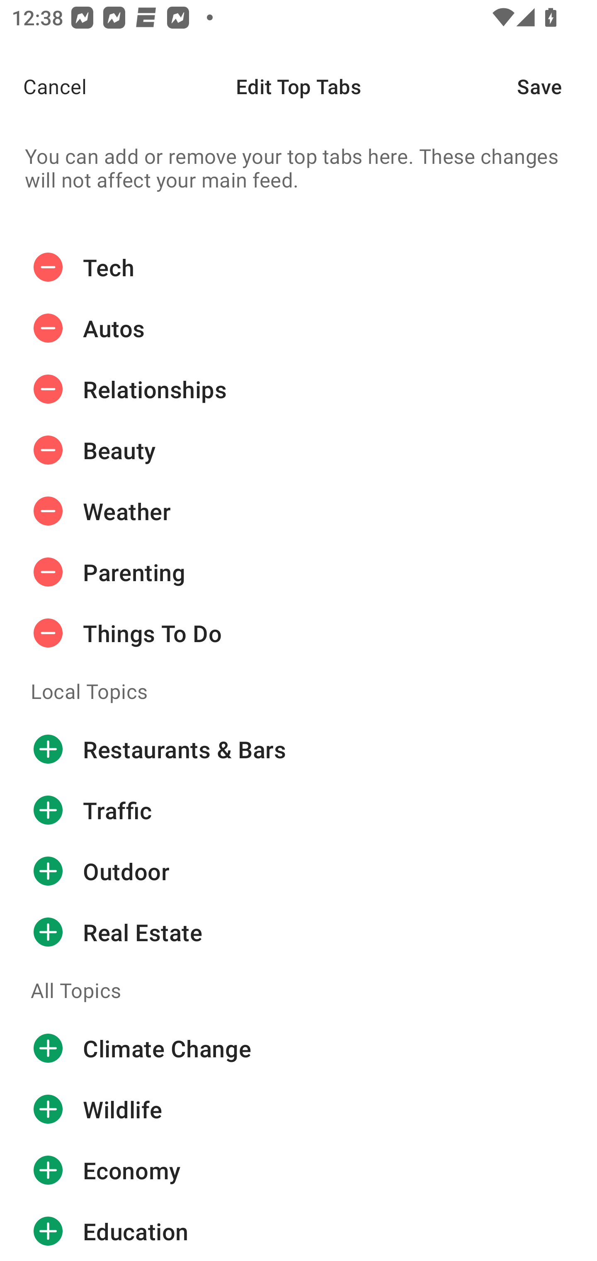 This screenshot has height=1261, width=597. Describe the element at coordinates (557, 86) in the screenshot. I see `Save` at that location.